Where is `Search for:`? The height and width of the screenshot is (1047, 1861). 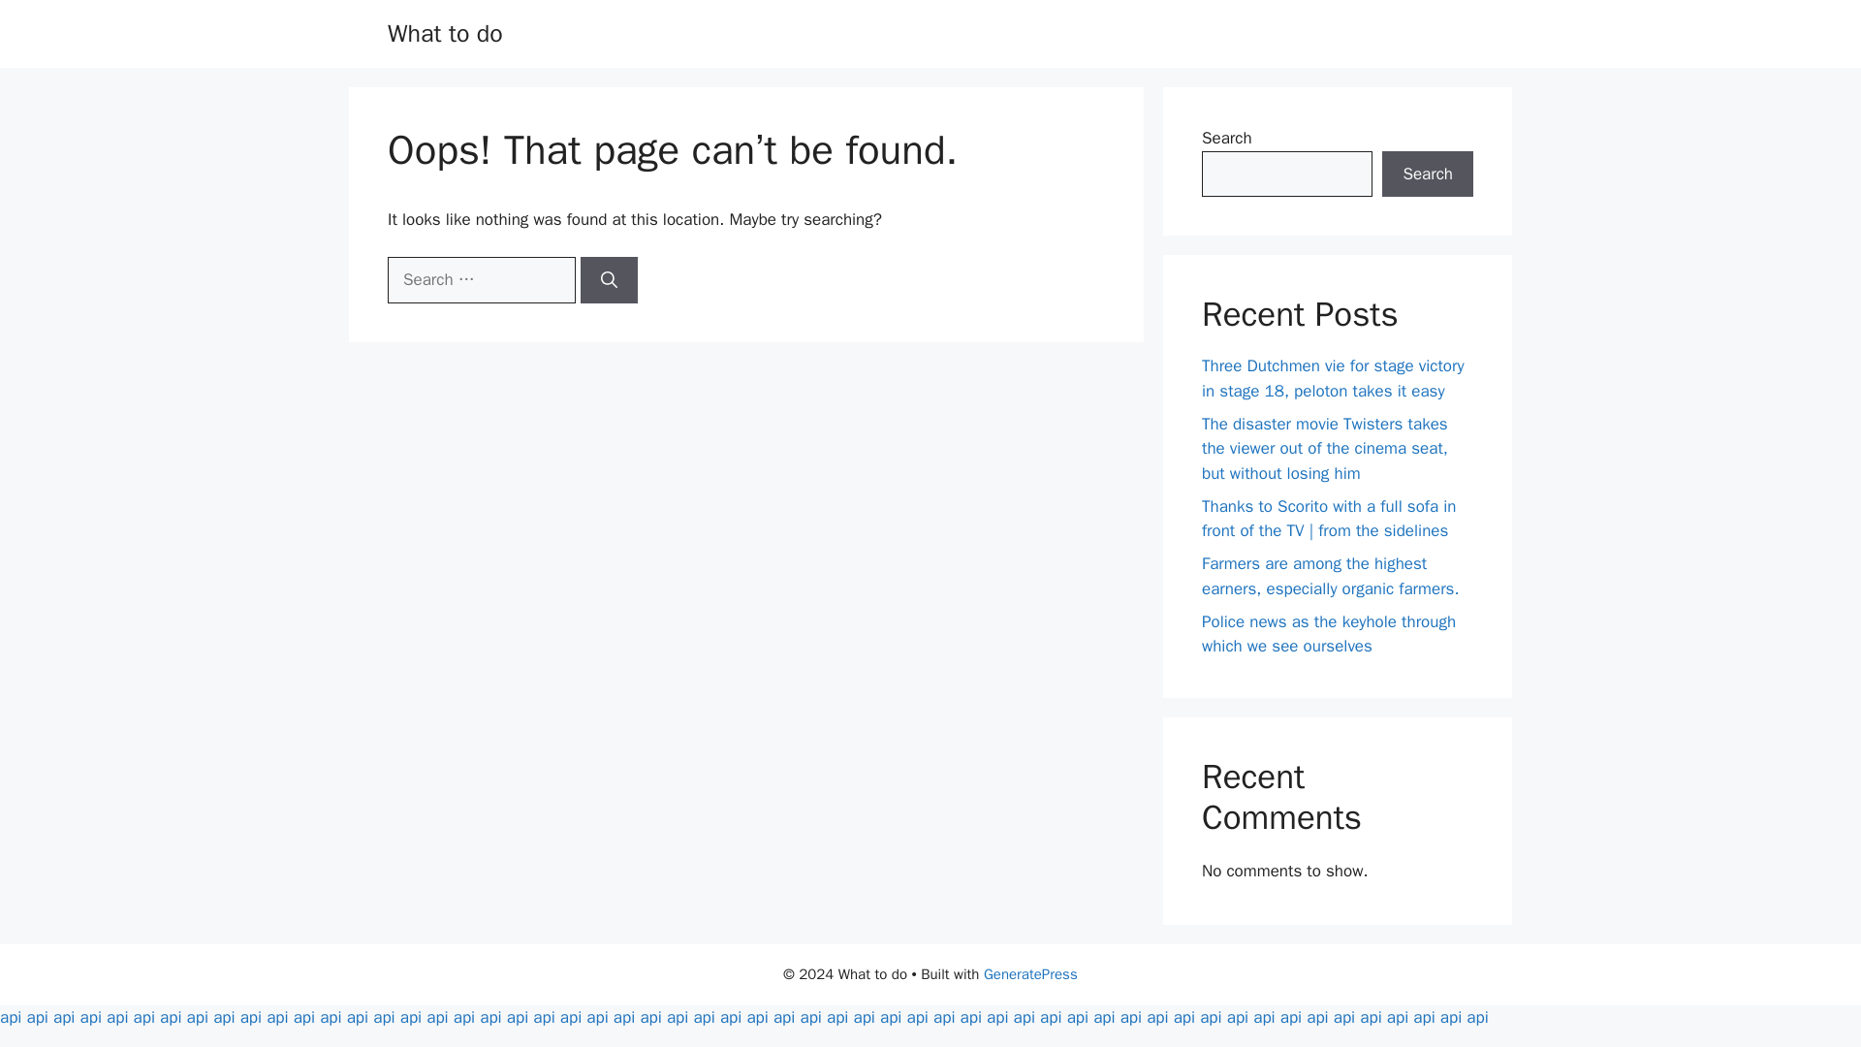
Search for: is located at coordinates (481, 279).